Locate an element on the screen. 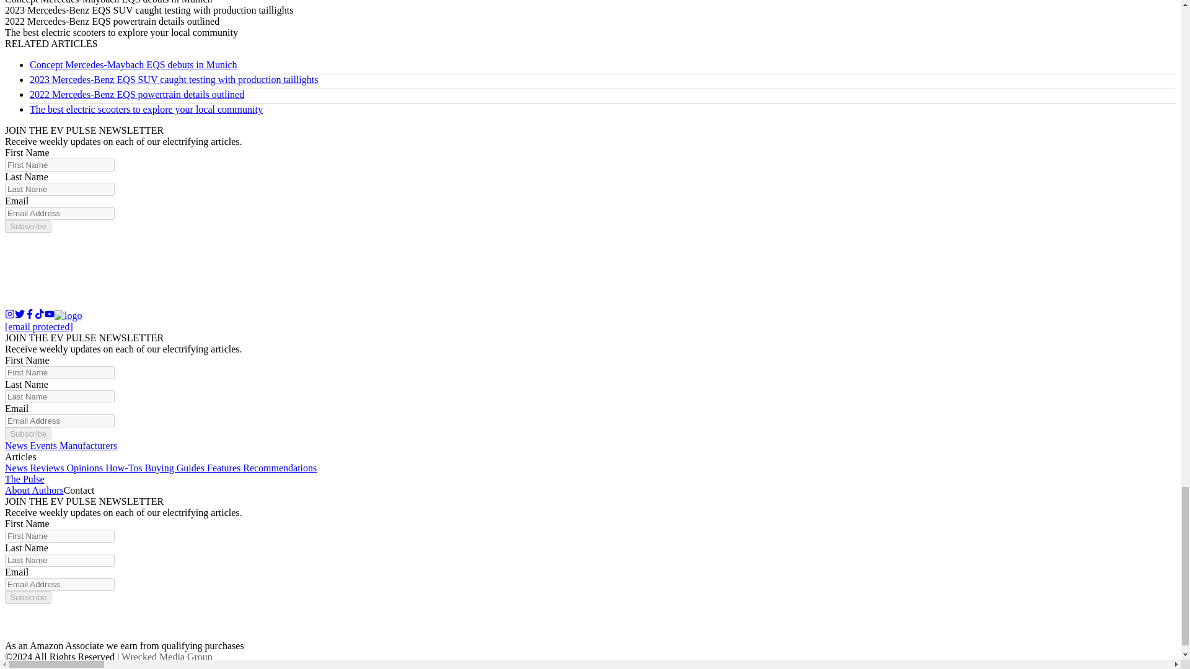 The width and height of the screenshot is (1190, 669). Subscribe is located at coordinates (27, 434).